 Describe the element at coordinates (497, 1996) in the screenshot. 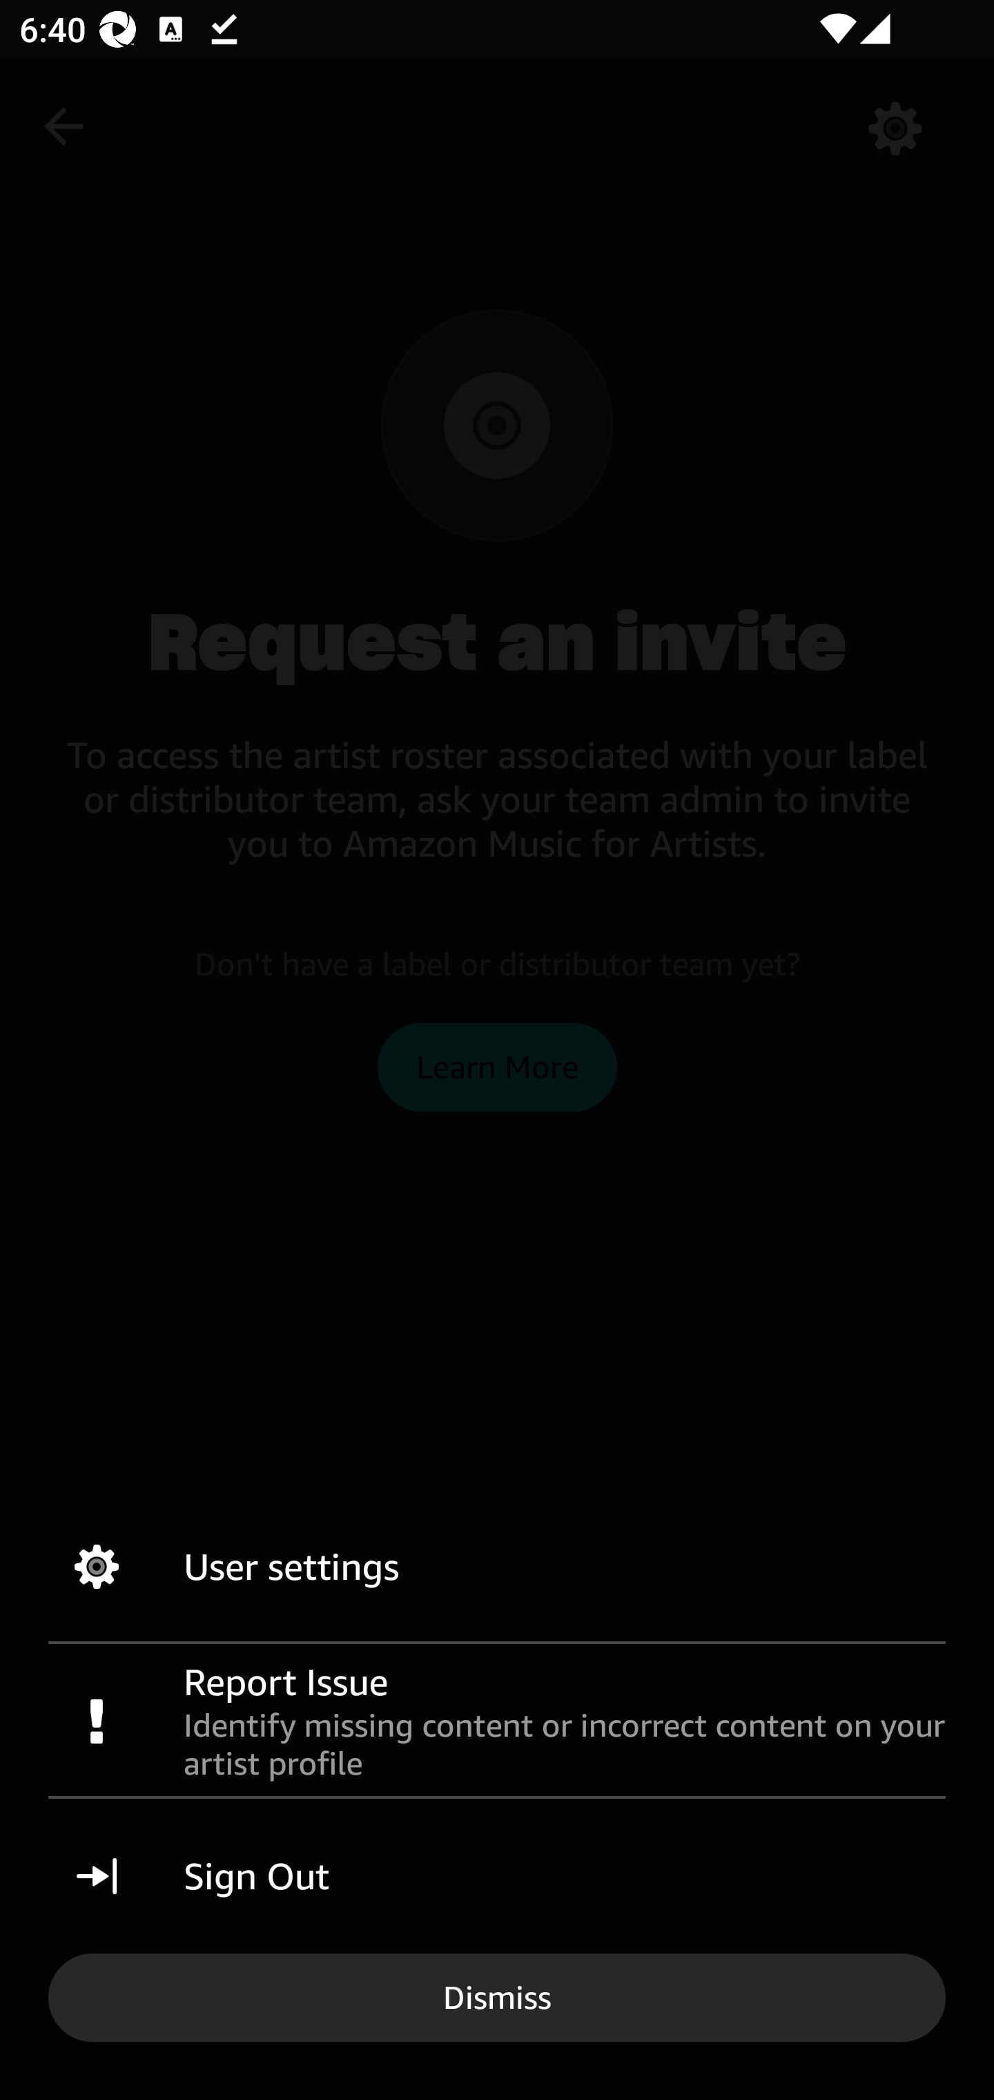

I see `Dismiss button Dismiss` at that location.